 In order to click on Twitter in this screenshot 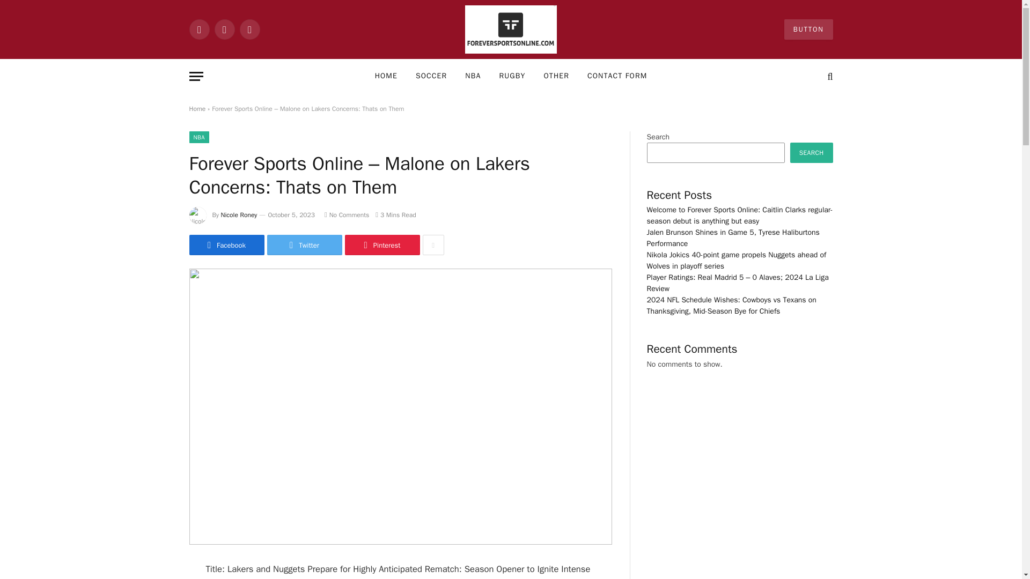, I will do `click(304, 245)`.